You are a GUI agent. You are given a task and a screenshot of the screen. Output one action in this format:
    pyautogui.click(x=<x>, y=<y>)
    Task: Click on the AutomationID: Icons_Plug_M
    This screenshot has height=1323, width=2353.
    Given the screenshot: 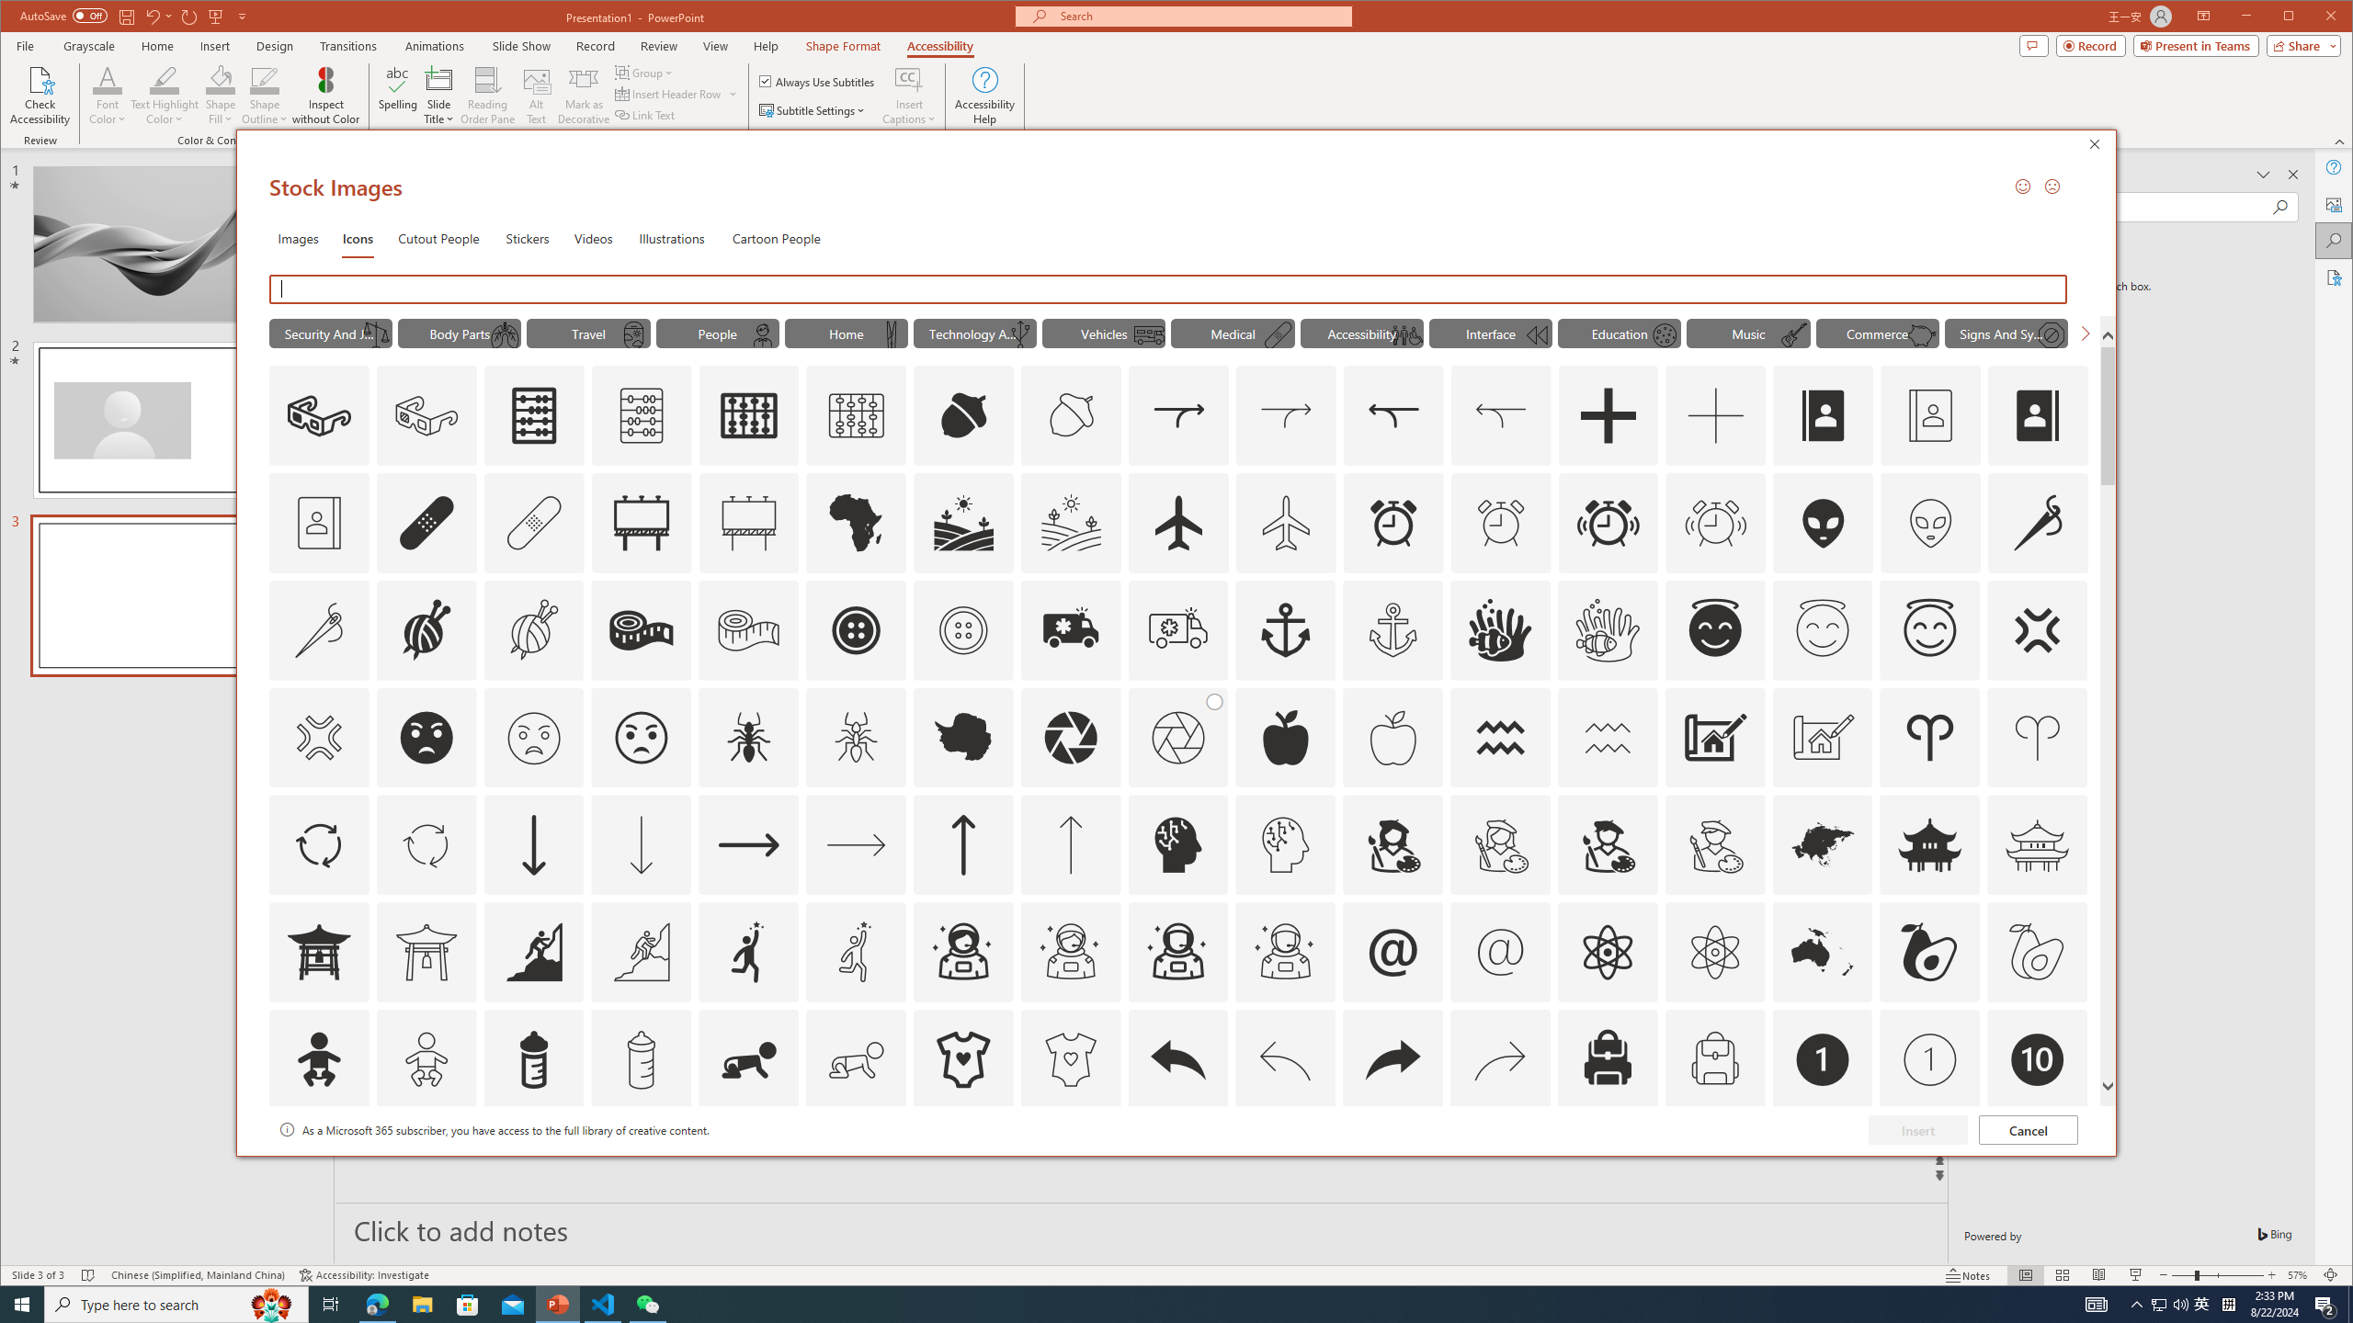 What is the action you would take?
    pyautogui.click(x=1020, y=335)
    